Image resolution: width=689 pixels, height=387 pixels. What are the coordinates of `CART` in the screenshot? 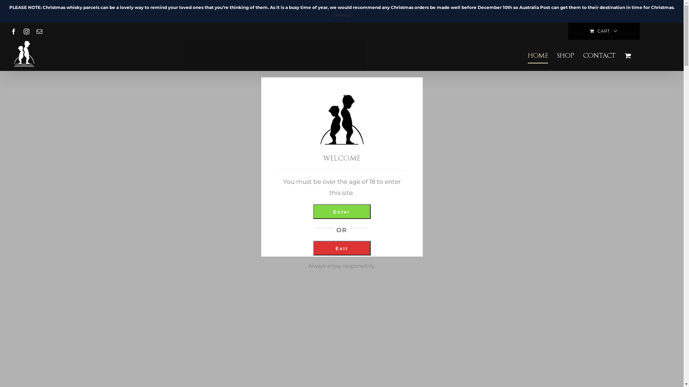 It's located at (604, 31).